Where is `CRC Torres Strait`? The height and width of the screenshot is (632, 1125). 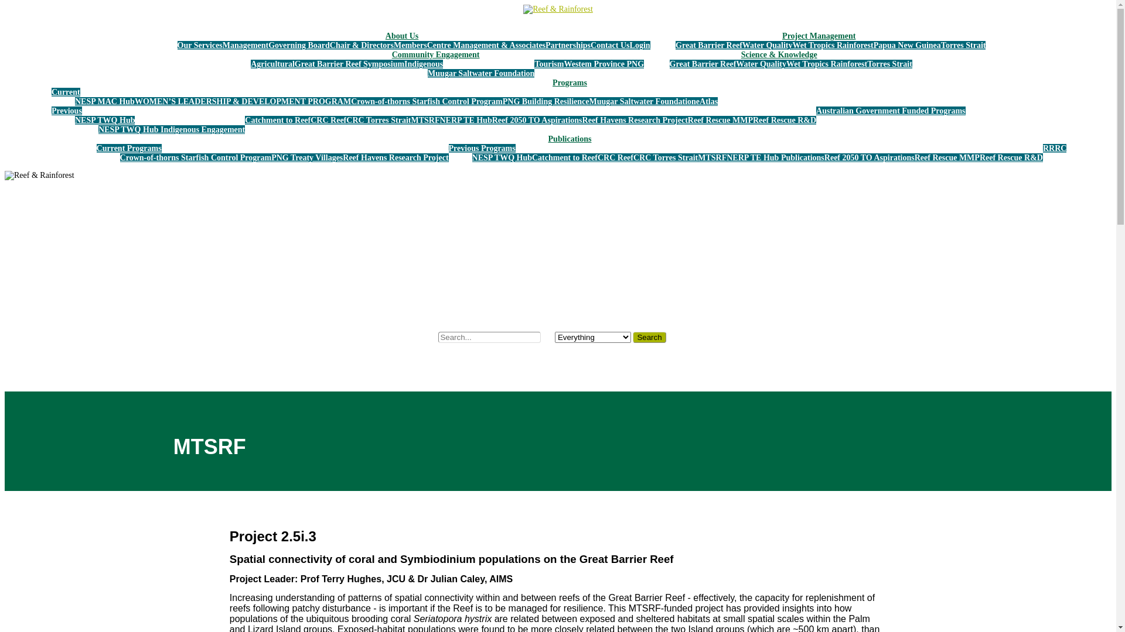
CRC Torres Strait is located at coordinates (379, 121).